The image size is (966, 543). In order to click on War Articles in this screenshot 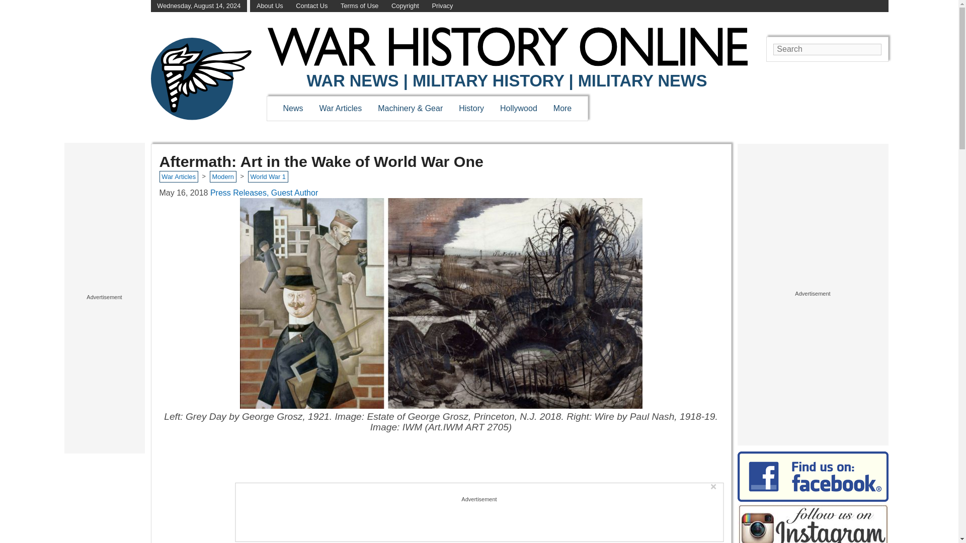, I will do `click(341, 108)`.